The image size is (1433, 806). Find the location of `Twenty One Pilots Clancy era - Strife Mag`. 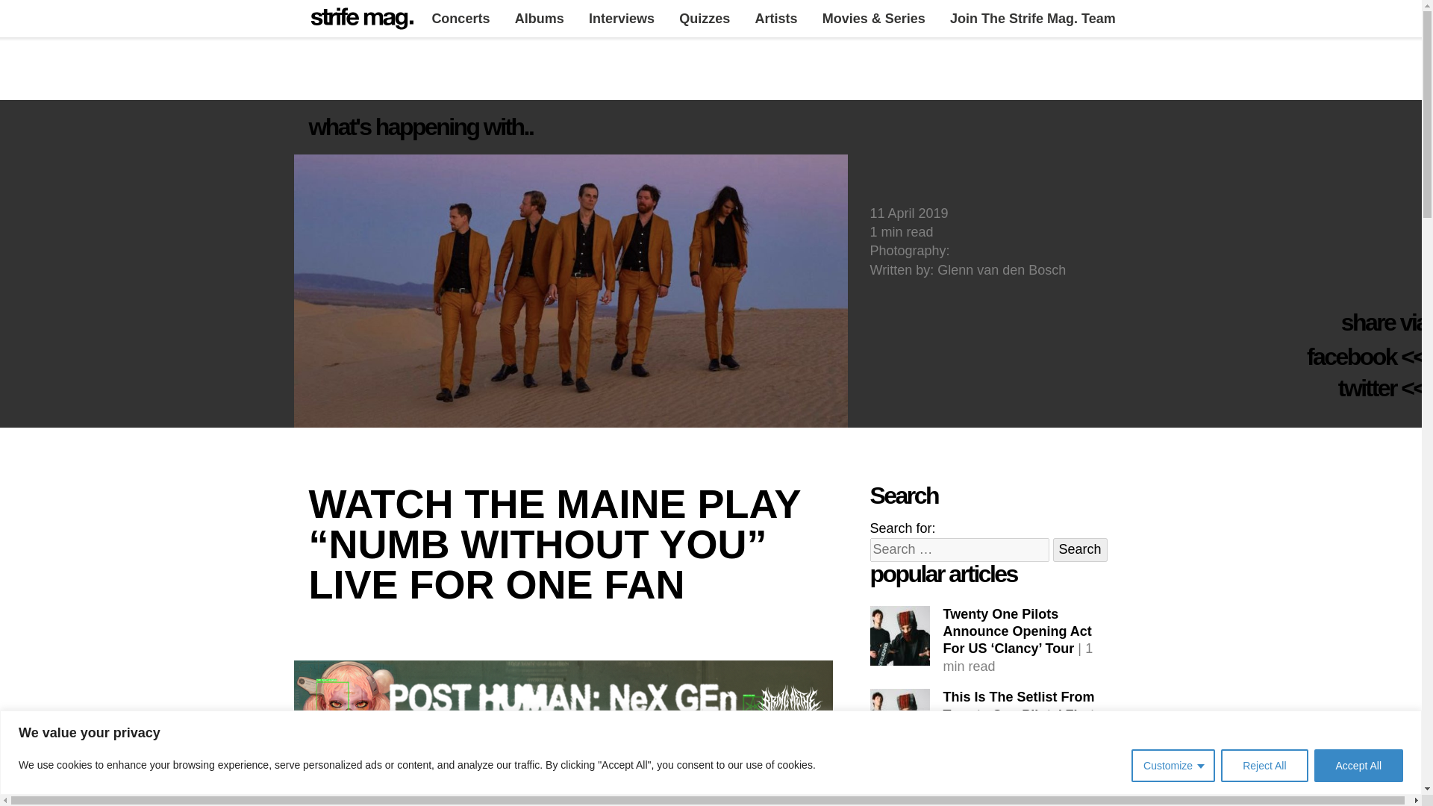

Twenty One Pilots Clancy era - Strife Mag is located at coordinates (900, 636).